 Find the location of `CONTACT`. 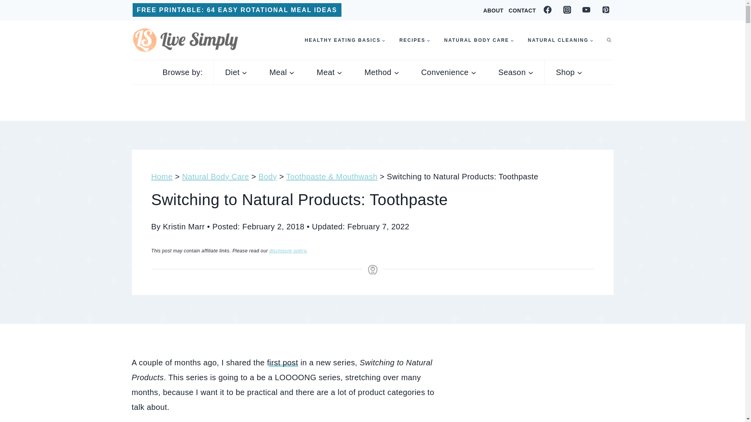

CONTACT is located at coordinates (522, 10).